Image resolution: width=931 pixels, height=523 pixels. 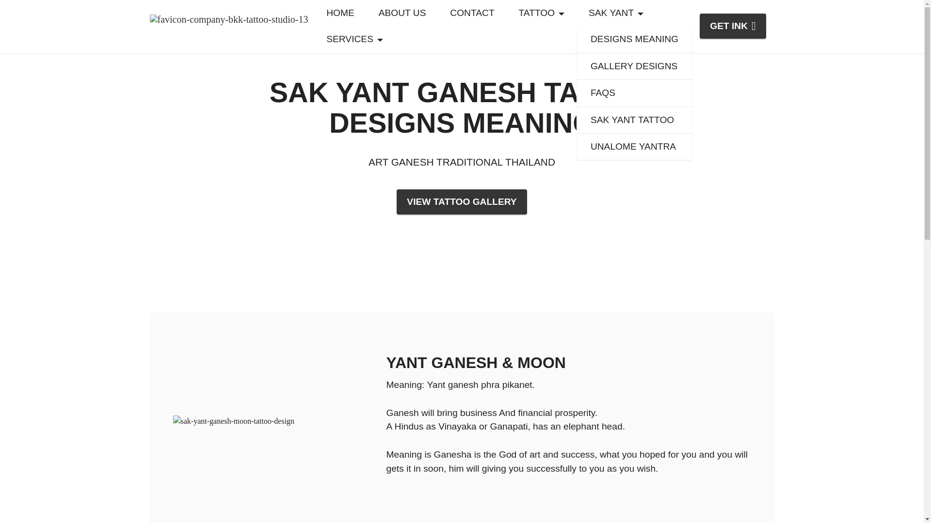 I want to click on GALLERY DESIGNS, so click(x=634, y=67).